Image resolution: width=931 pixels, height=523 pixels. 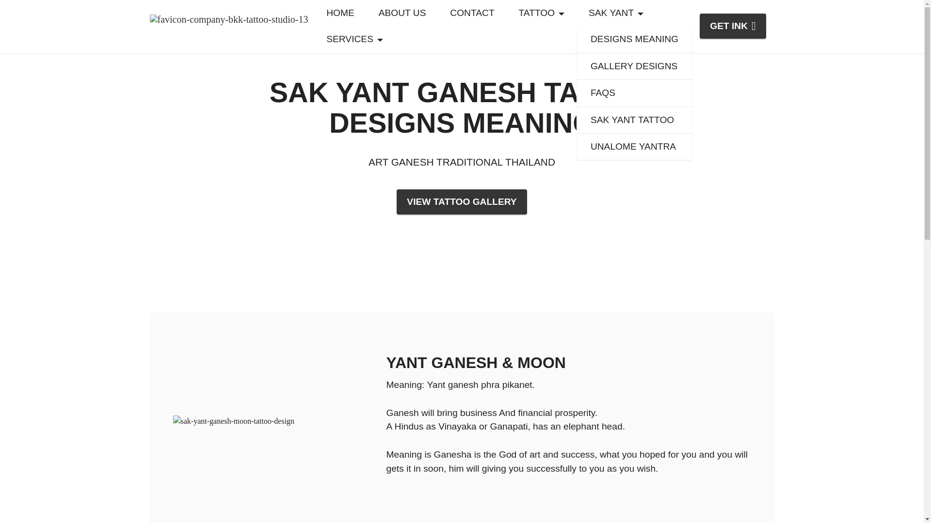 I want to click on GALLERY DESIGNS, so click(x=634, y=67).